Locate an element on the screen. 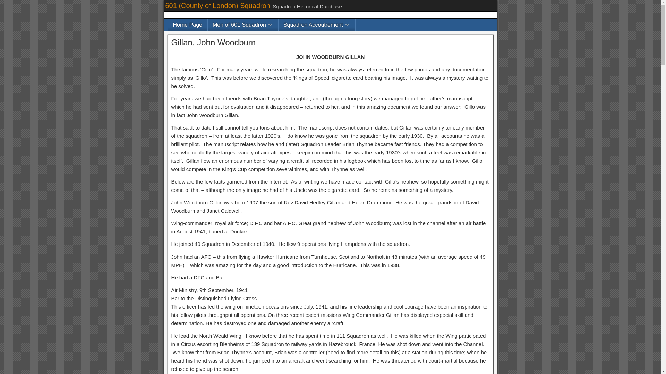 Image resolution: width=666 pixels, height=374 pixels. Men of 601 Squadron is located at coordinates (243, 25).